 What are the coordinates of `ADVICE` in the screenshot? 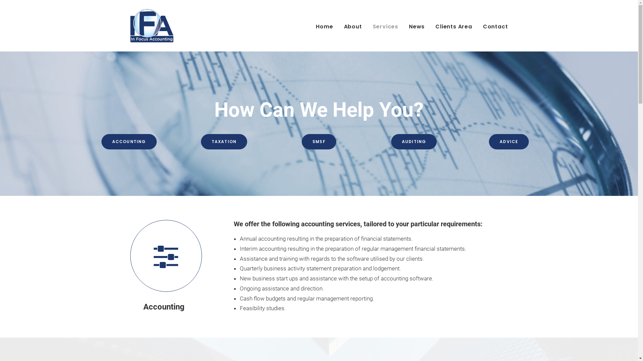 It's located at (509, 141).